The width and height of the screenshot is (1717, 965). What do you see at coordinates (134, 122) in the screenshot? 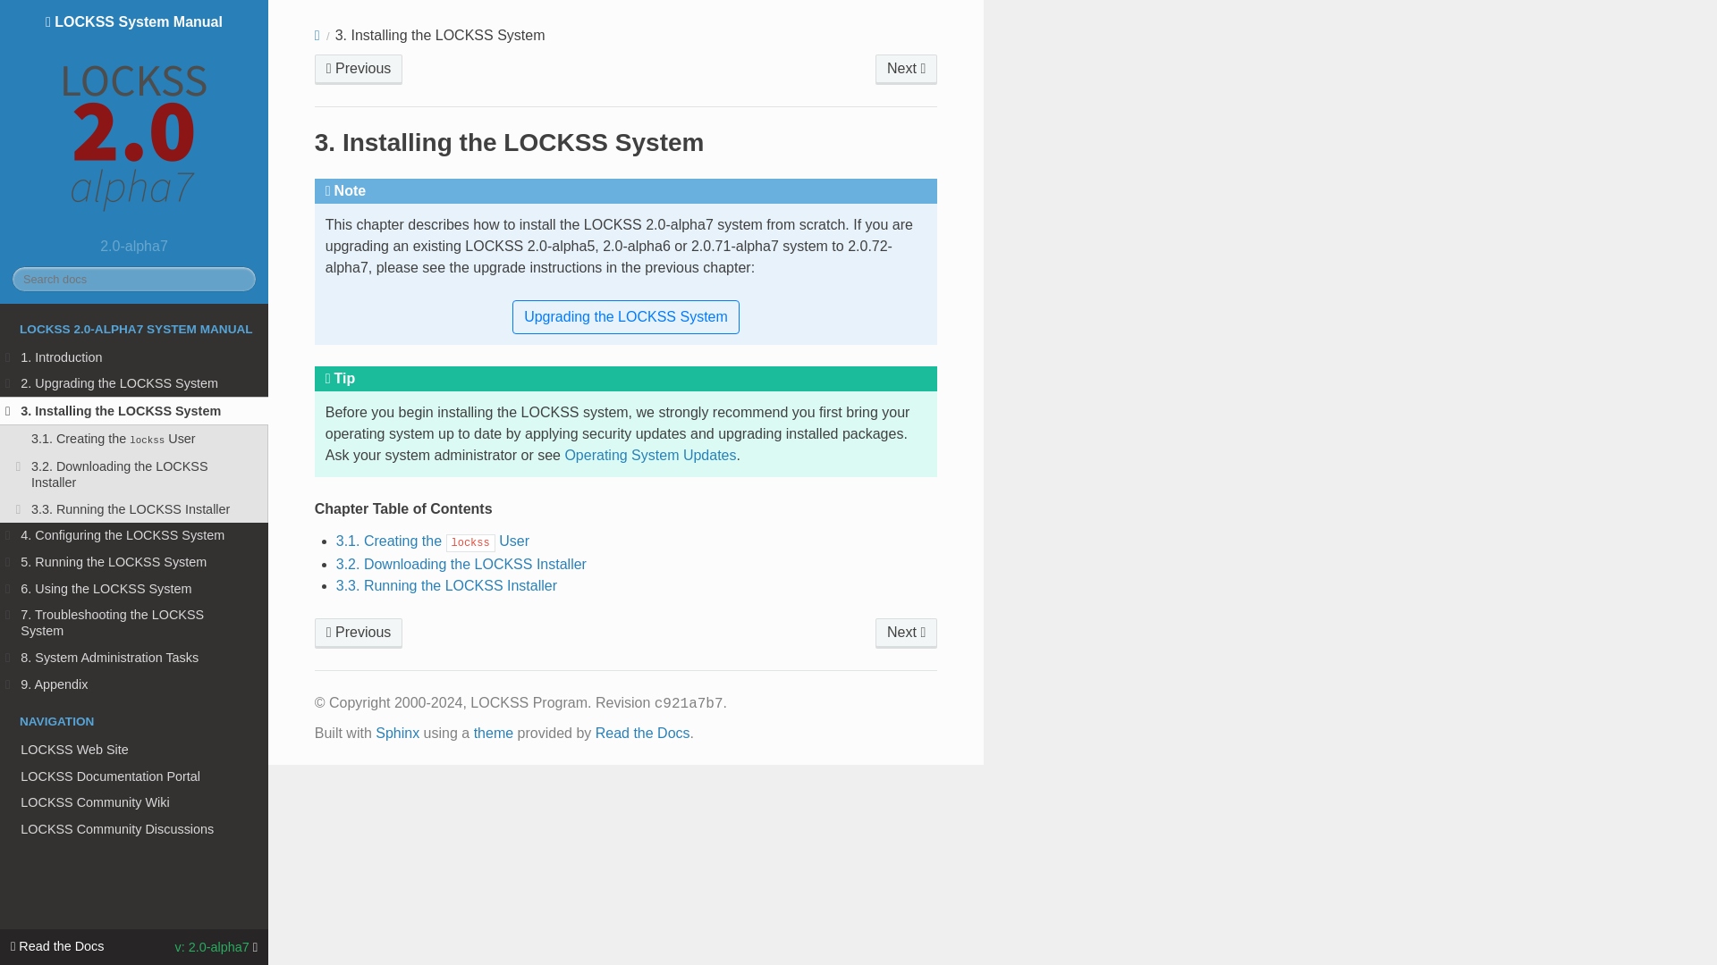
I see `LOCKSS System Manual` at bounding box center [134, 122].